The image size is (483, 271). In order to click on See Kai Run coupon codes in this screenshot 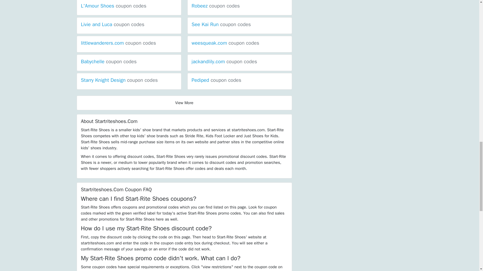, I will do `click(221, 25)`.